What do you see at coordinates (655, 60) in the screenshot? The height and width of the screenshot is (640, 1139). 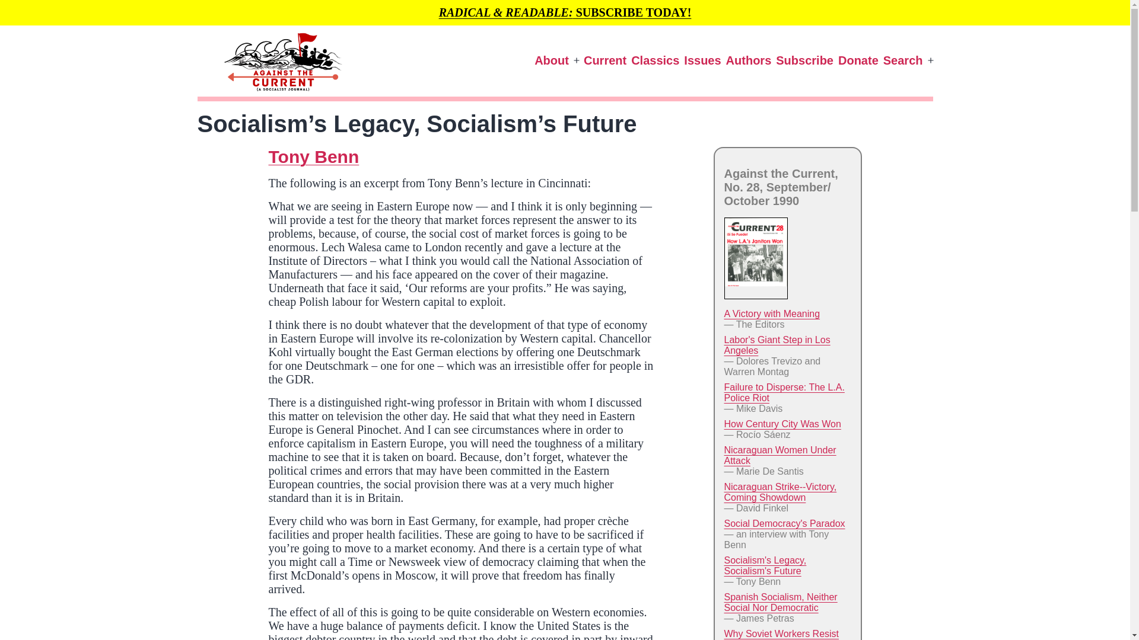 I see `Classics` at bounding box center [655, 60].